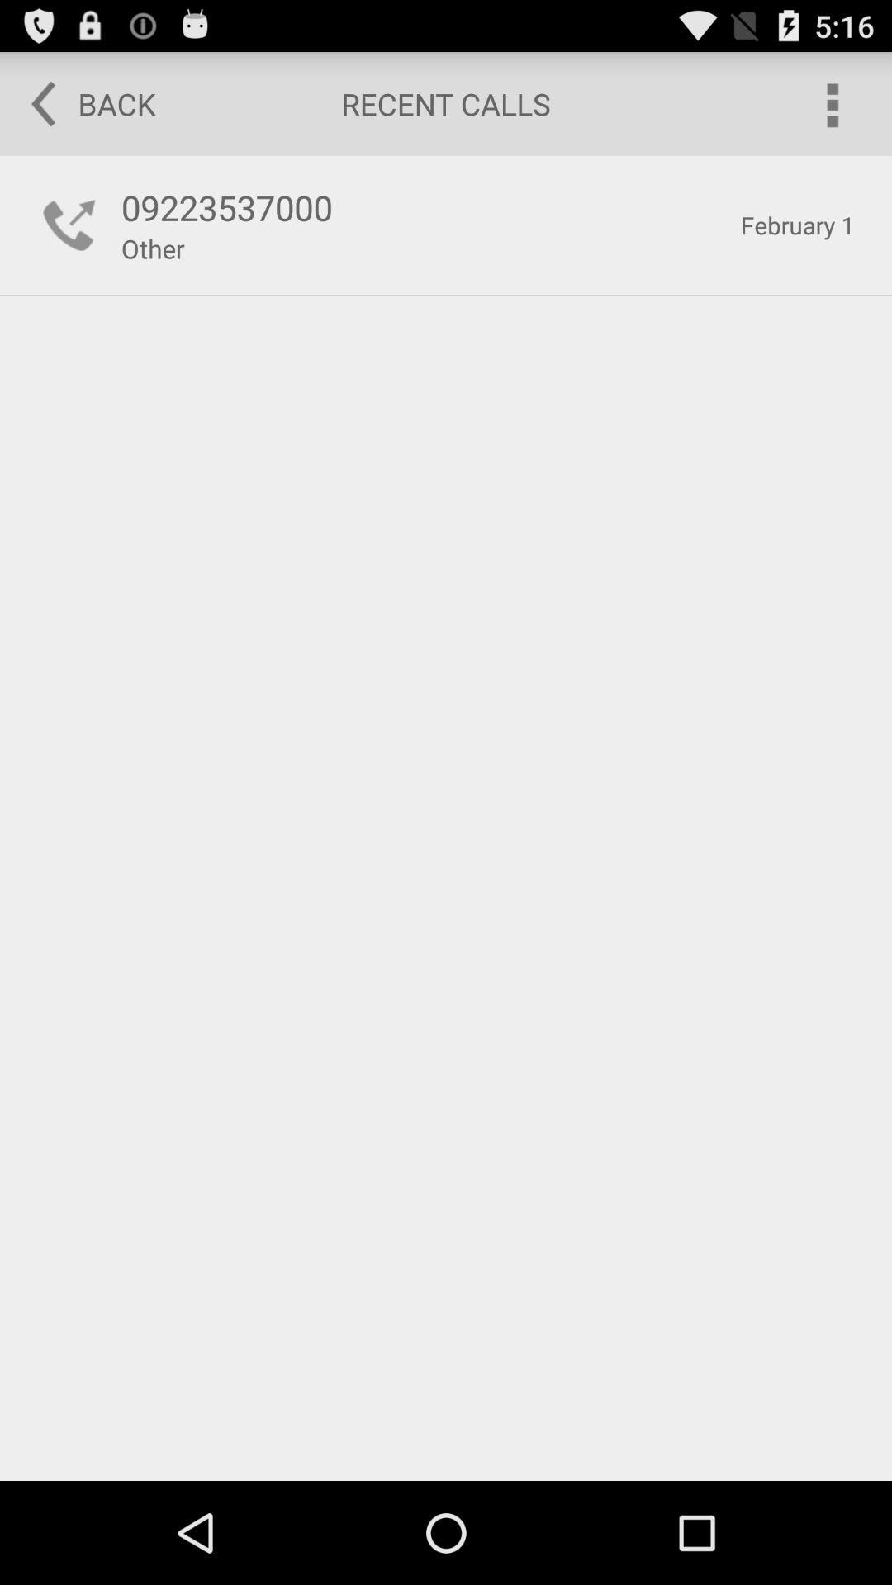  What do you see at coordinates (82, 104) in the screenshot?
I see `press the icon above 09223537000 app` at bounding box center [82, 104].